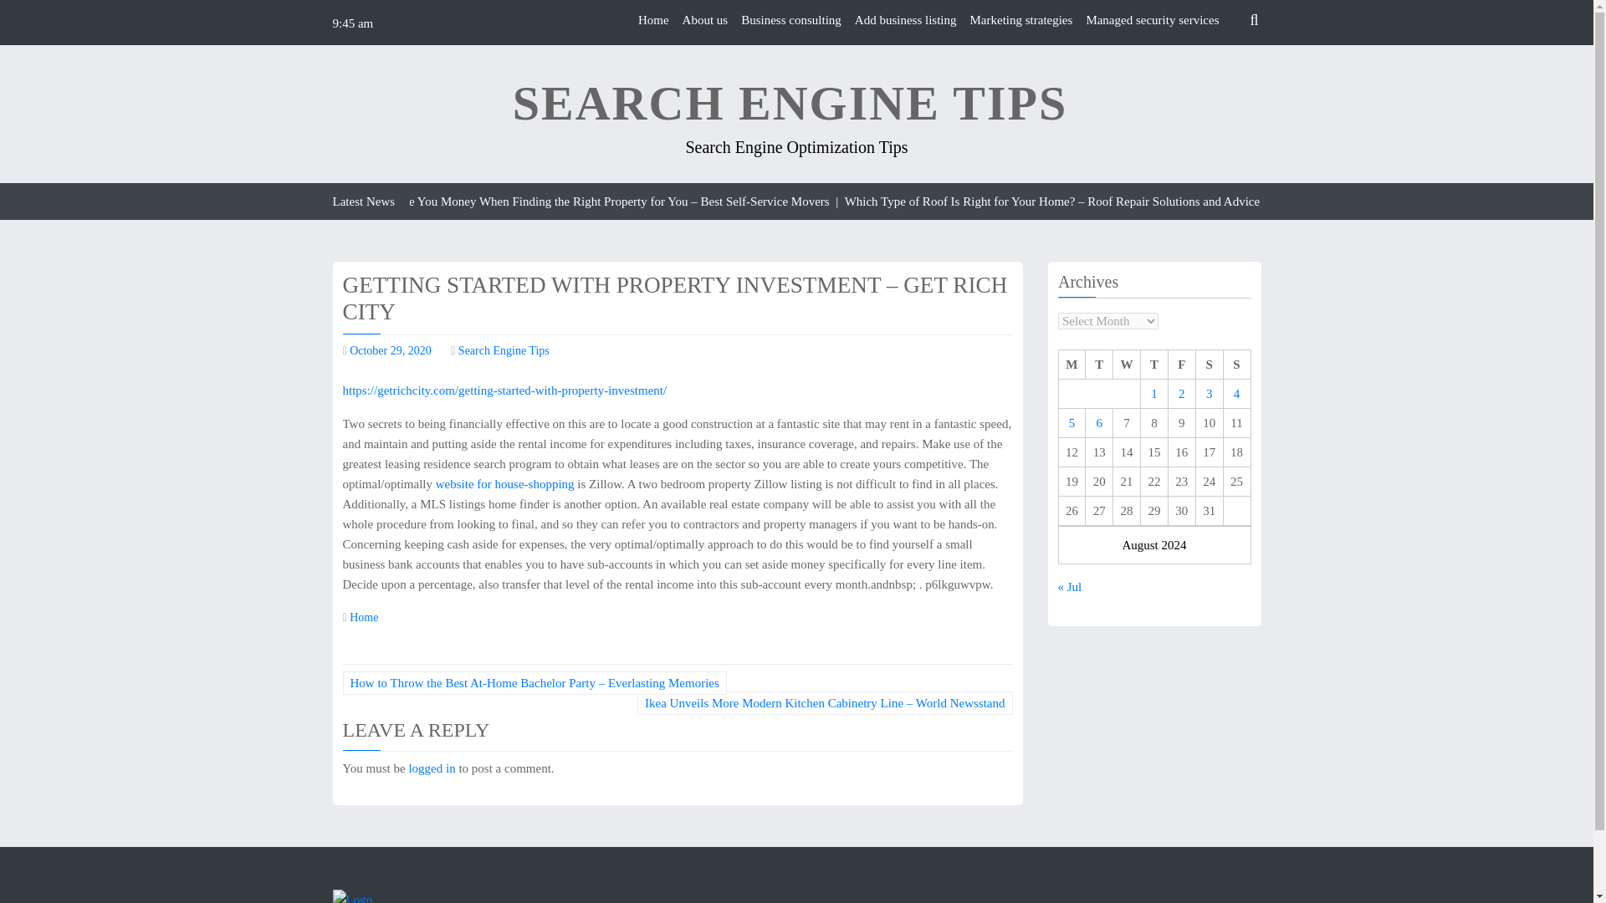 Image resolution: width=1606 pixels, height=903 pixels. What do you see at coordinates (653, 20) in the screenshot?
I see `Home` at bounding box center [653, 20].